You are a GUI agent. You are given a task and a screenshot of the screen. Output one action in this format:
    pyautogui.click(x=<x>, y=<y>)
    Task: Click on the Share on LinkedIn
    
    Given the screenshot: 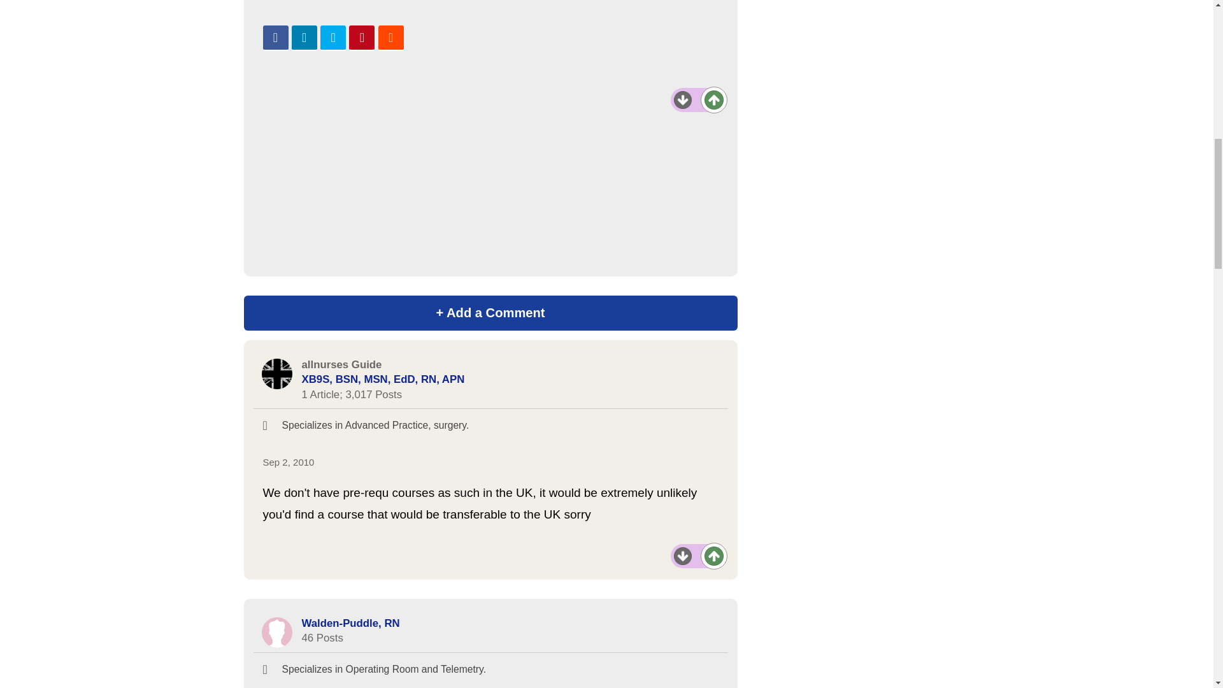 What is the action you would take?
    pyautogui.click(x=304, y=38)
    